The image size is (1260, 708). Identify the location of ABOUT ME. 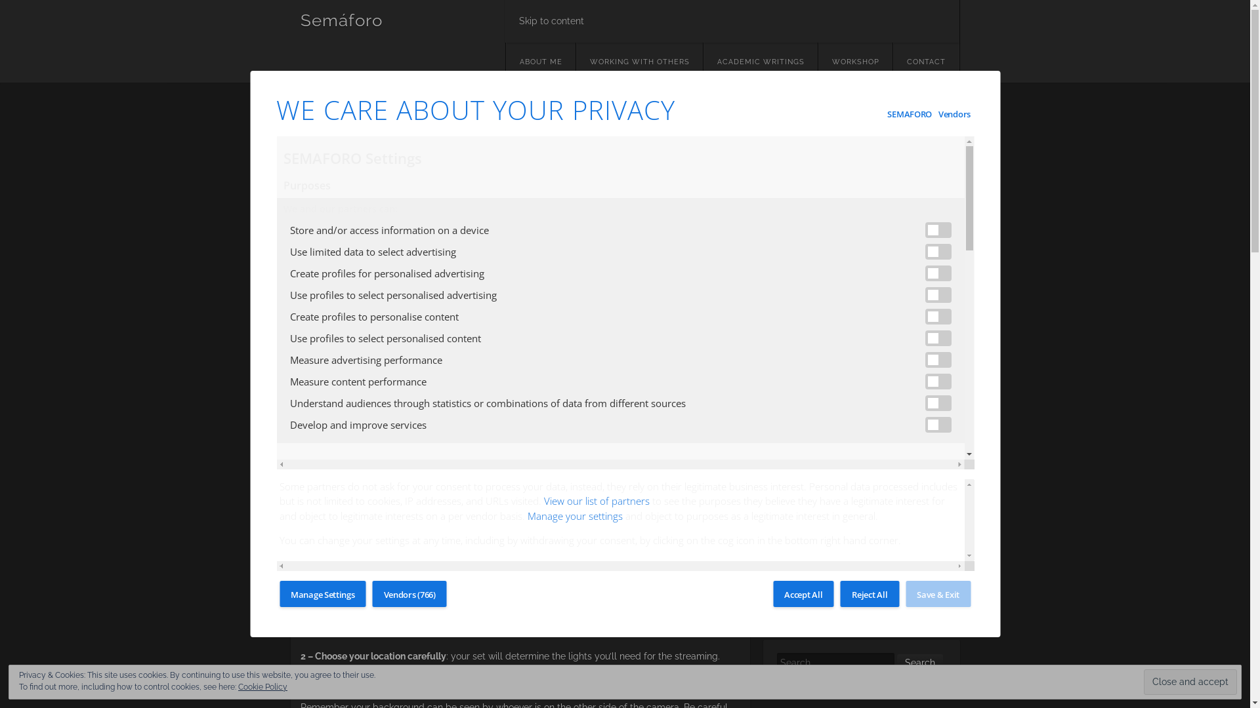
(540, 63).